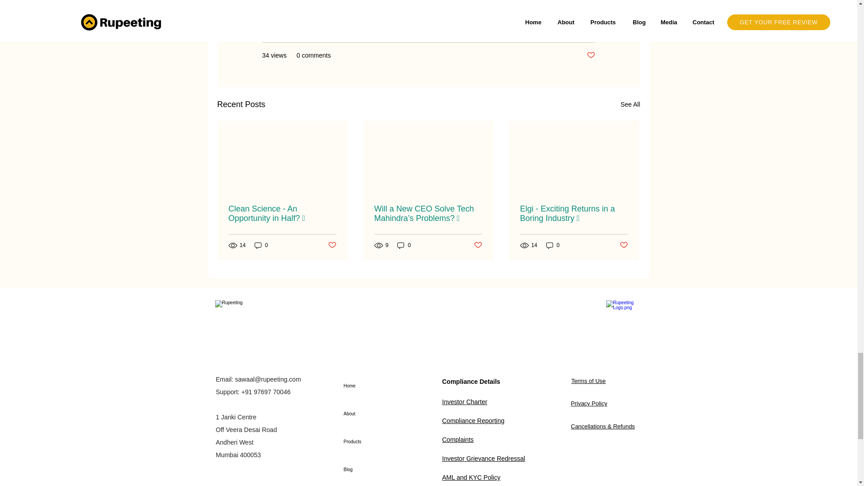 The width and height of the screenshot is (864, 486). What do you see at coordinates (630, 104) in the screenshot?
I see `See All` at bounding box center [630, 104].